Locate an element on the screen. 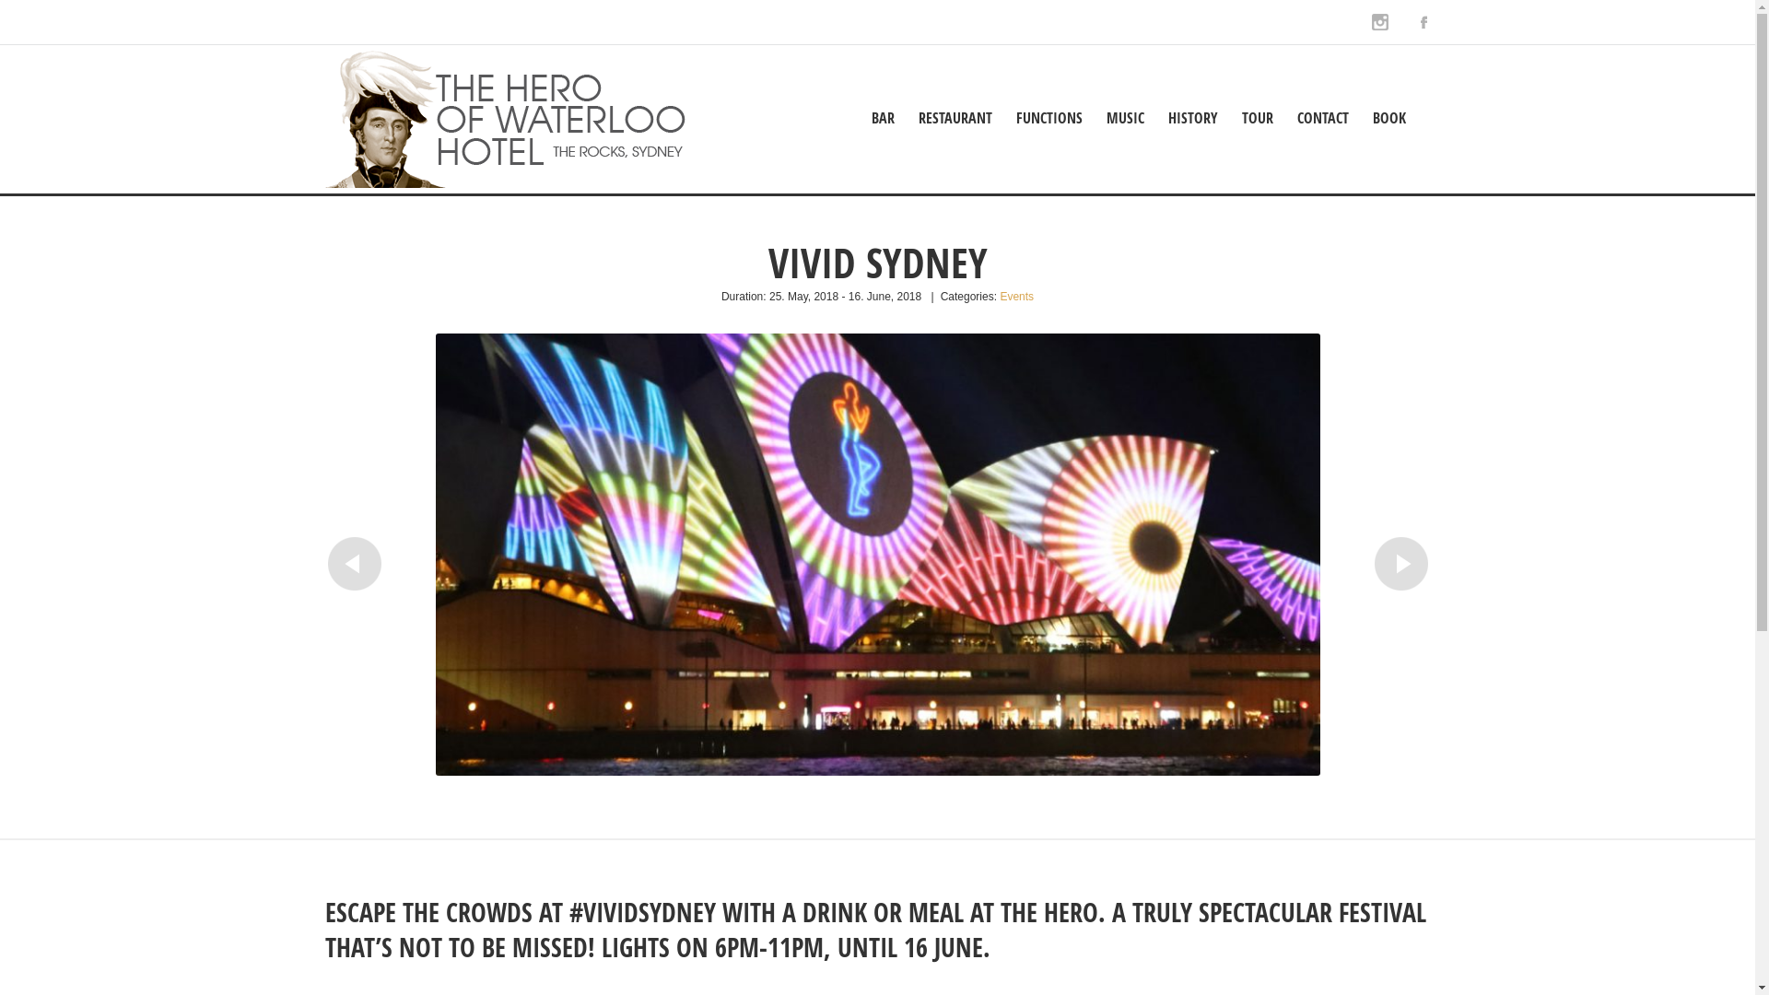 This screenshot has width=1769, height=995. RESTAURANT is located at coordinates (955, 118).